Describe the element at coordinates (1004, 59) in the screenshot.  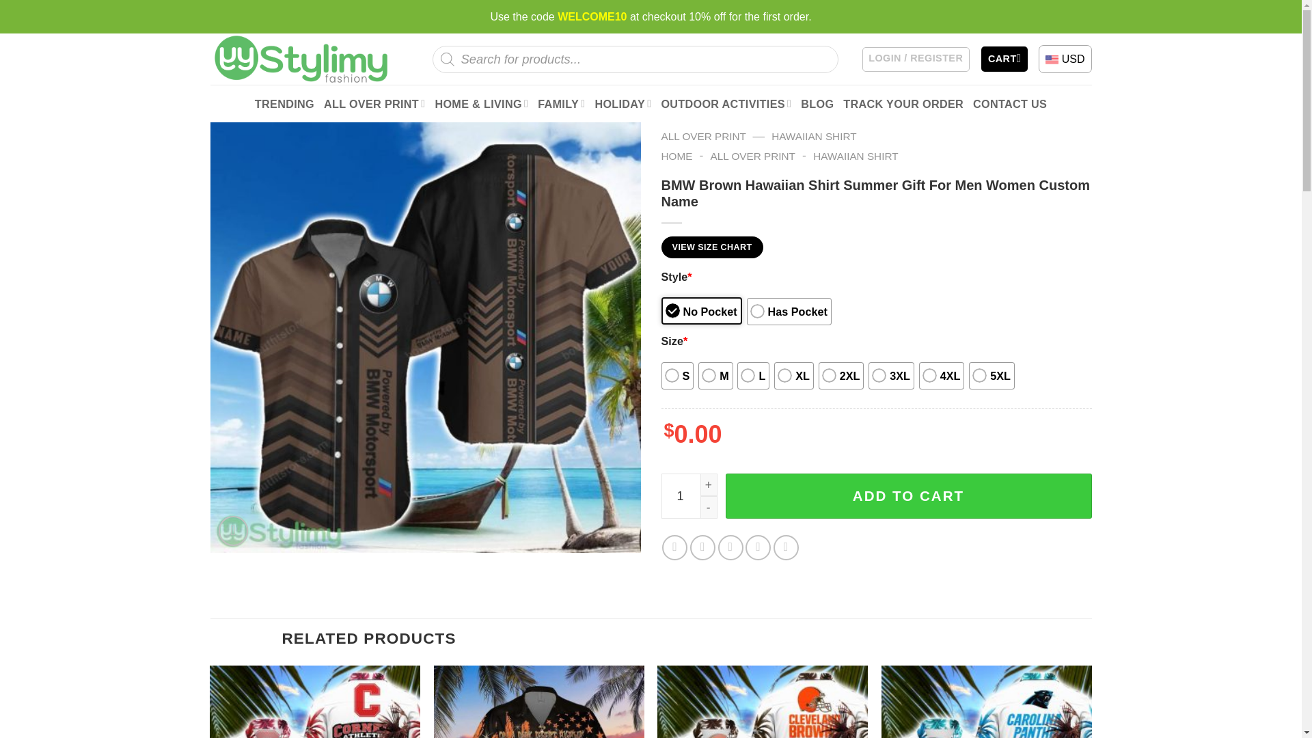
I see `CART` at that location.